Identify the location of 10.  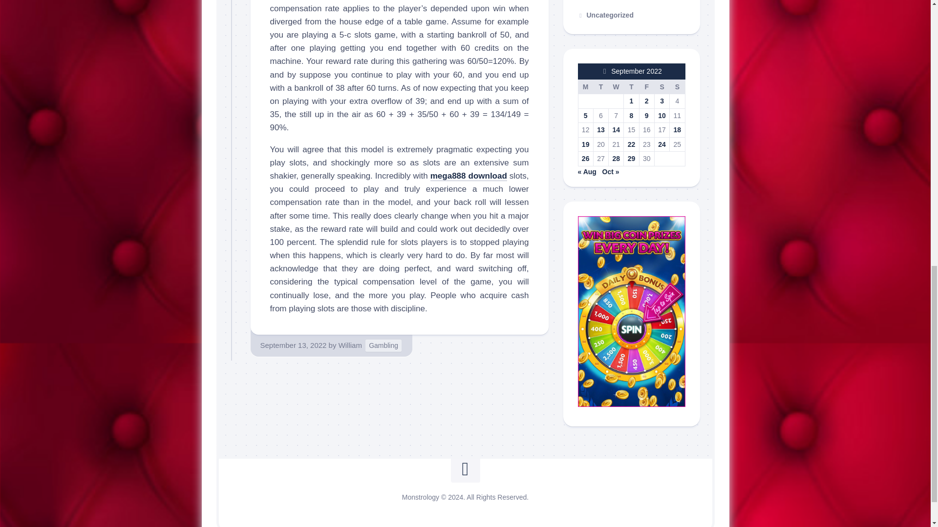
(662, 115).